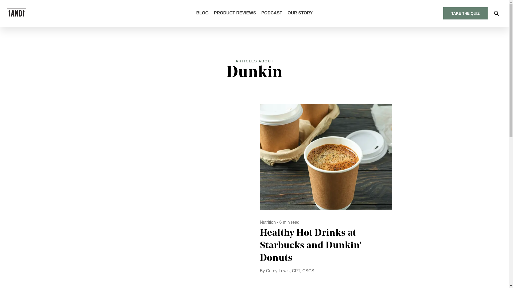 This screenshot has height=288, width=513. What do you see at coordinates (235, 13) in the screenshot?
I see `PRODUCT REVIEWS` at bounding box center [235, 13].